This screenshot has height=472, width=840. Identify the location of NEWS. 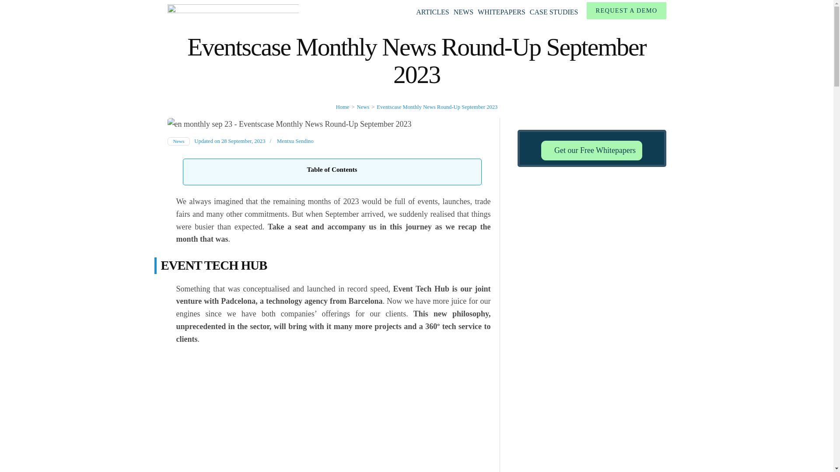
(463, 12).